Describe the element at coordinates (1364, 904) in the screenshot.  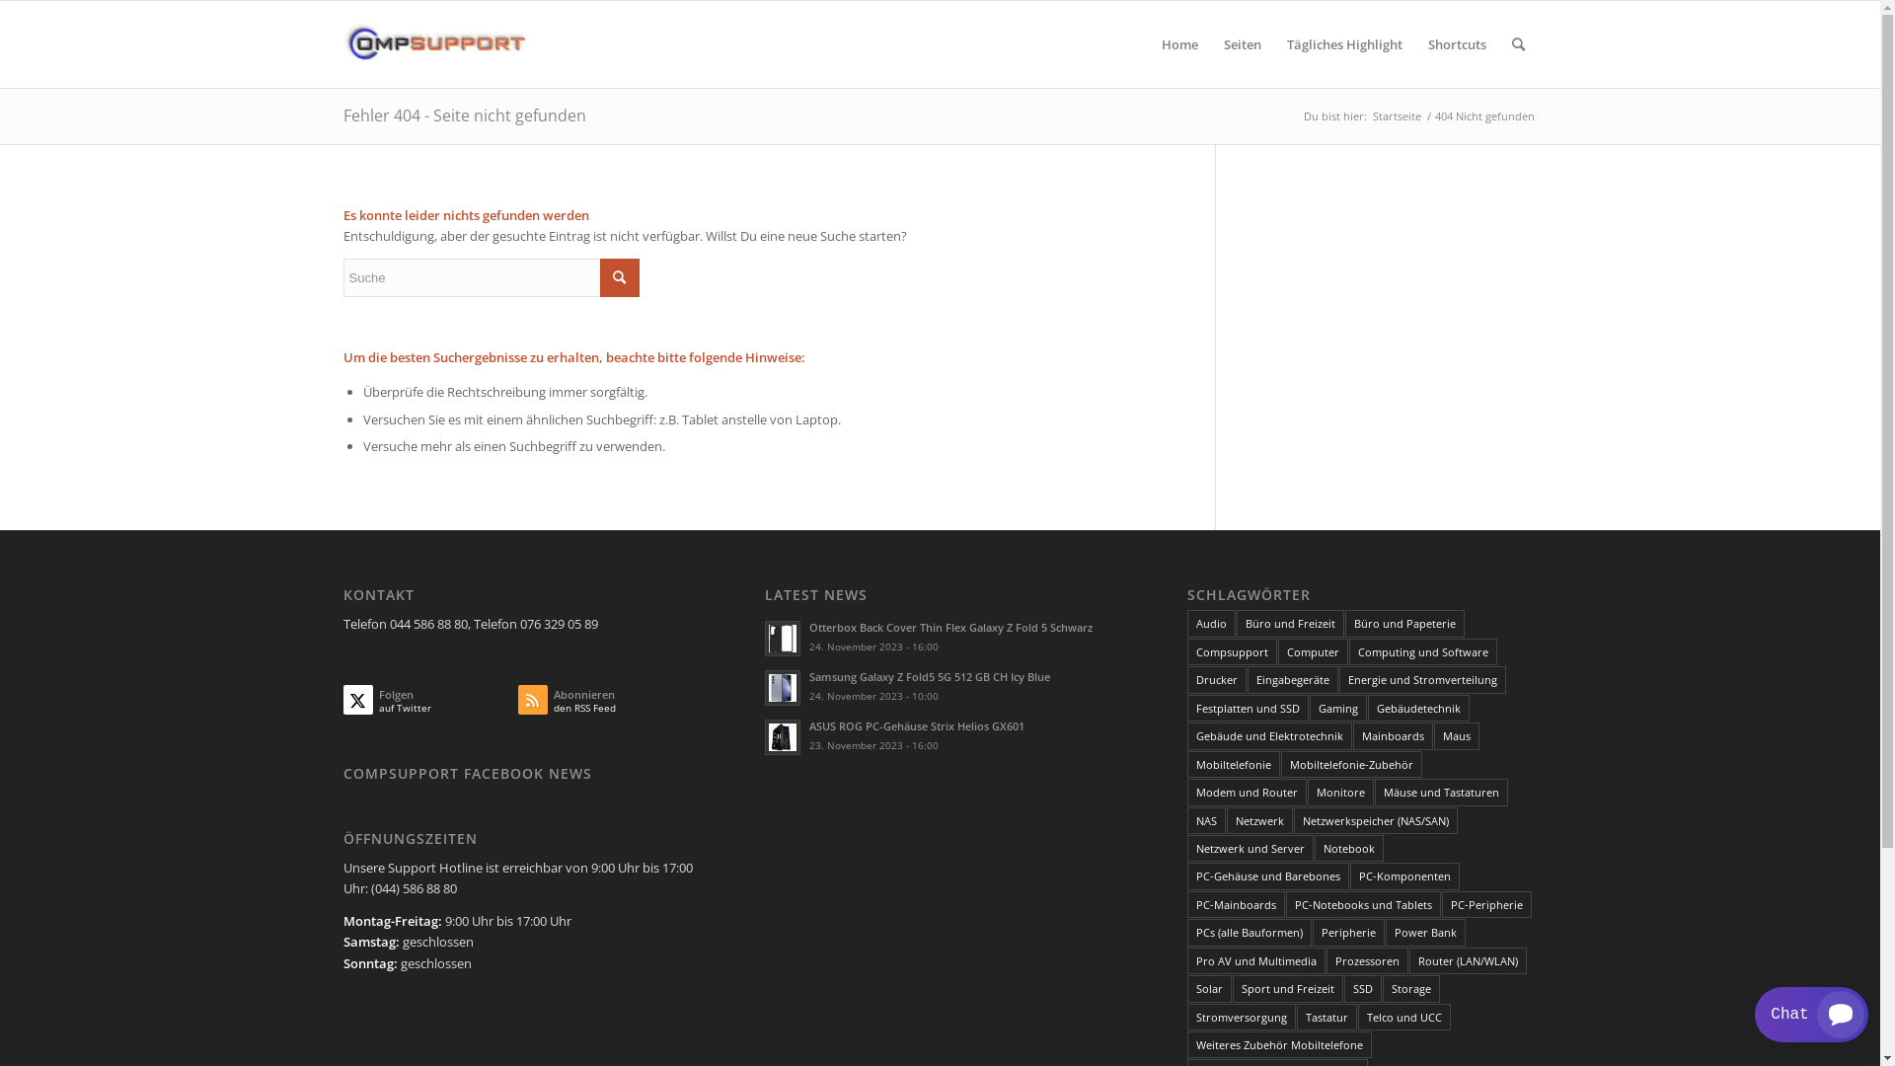
I see `PC-Notebooks und Tablets` at that location.